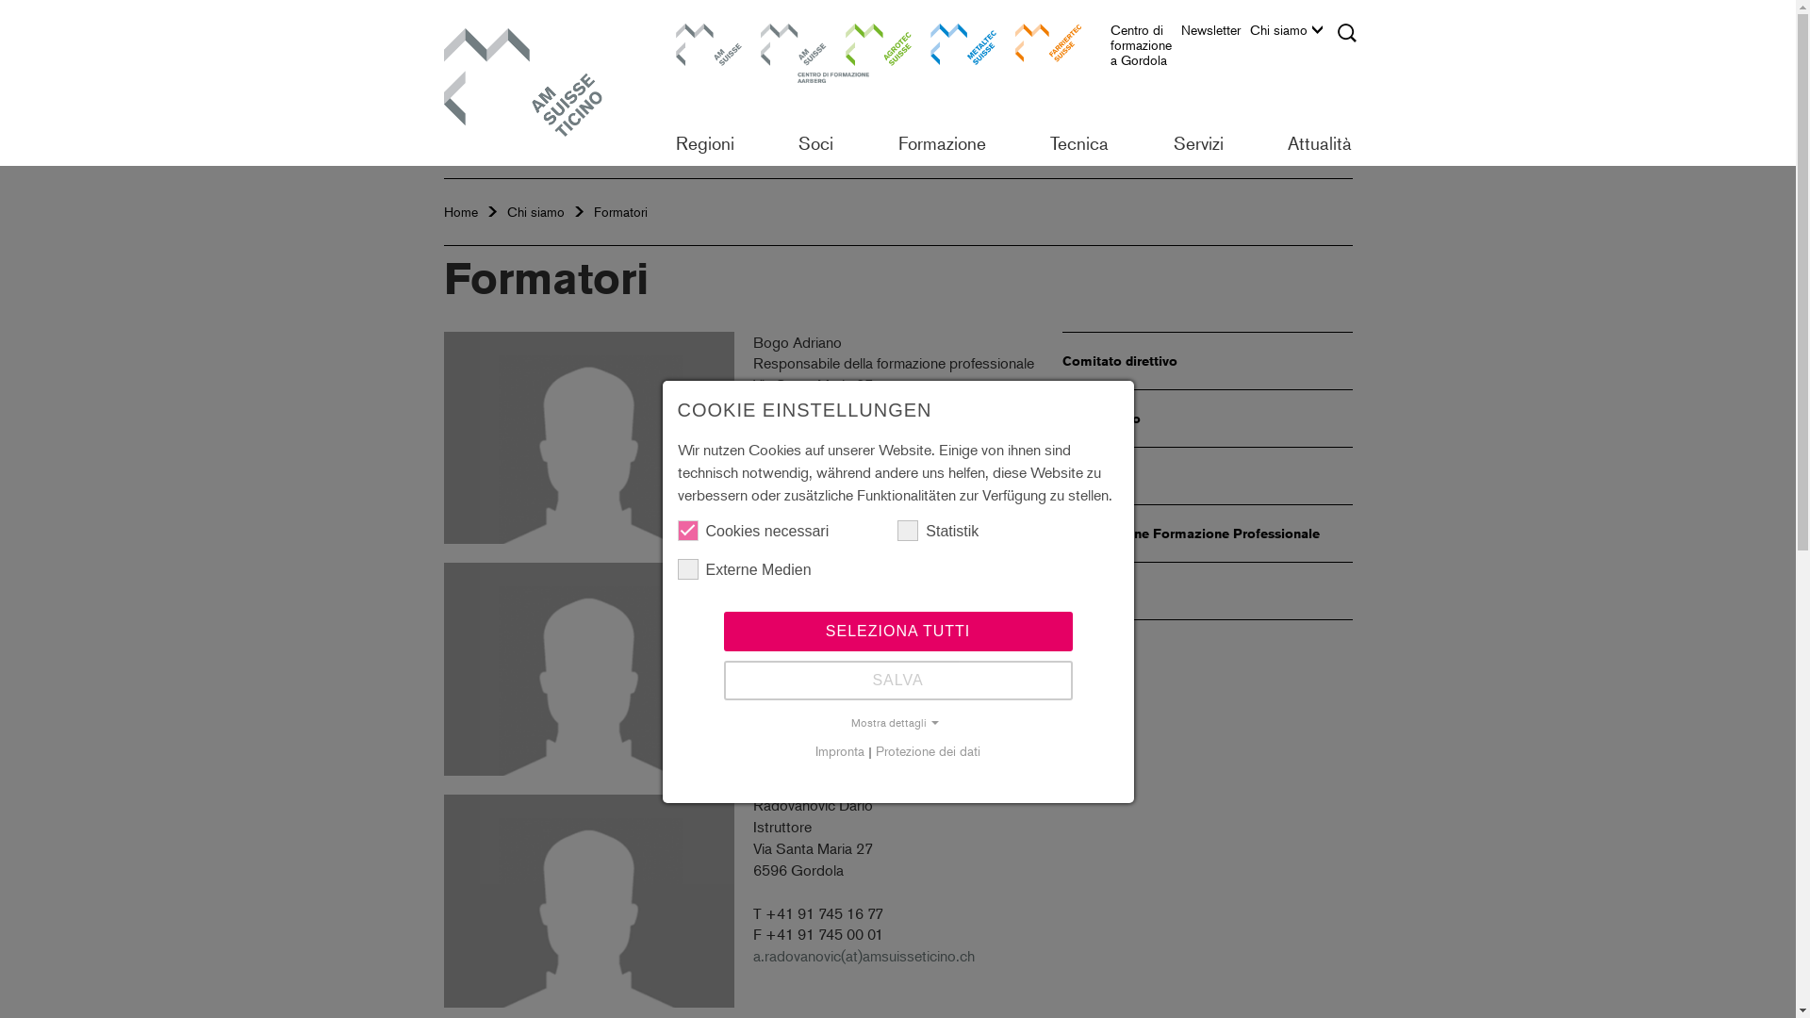  I want to click on s.casile(at)amsuisseticino.ch, so click(843, 724).